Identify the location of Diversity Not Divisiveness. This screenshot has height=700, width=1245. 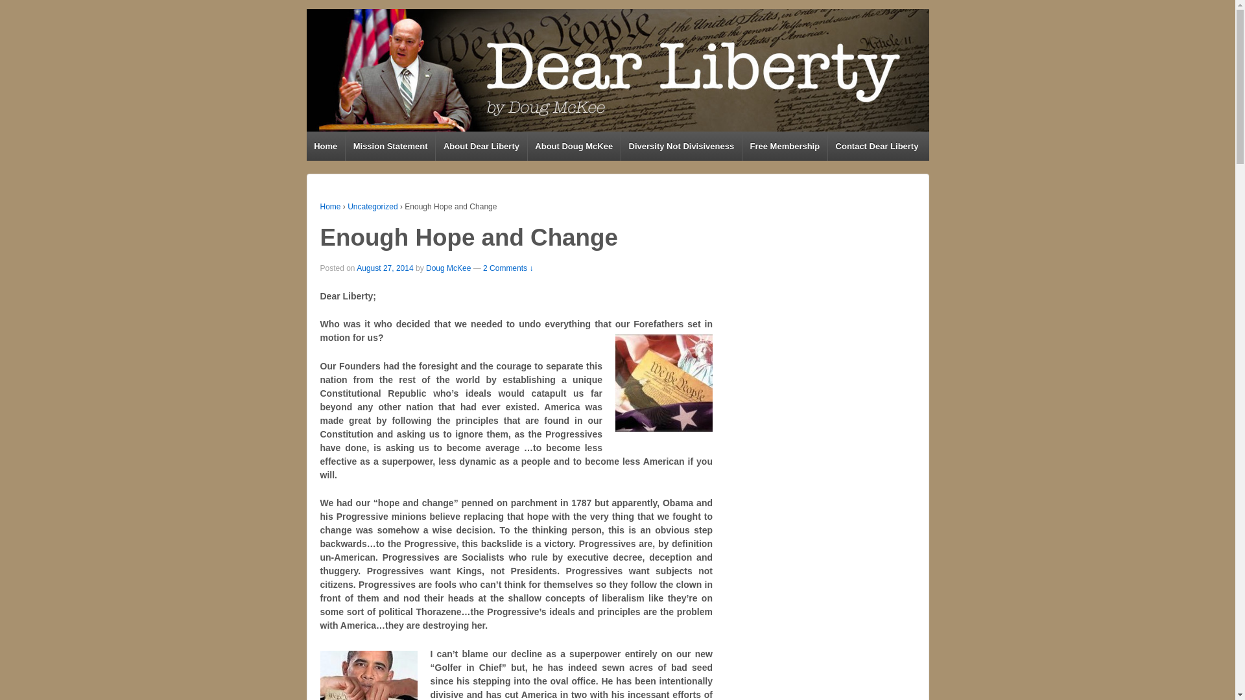
(681, 146).